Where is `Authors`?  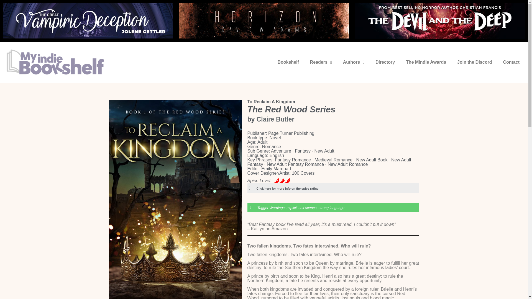
Authors is located at coordinates (354, 62).